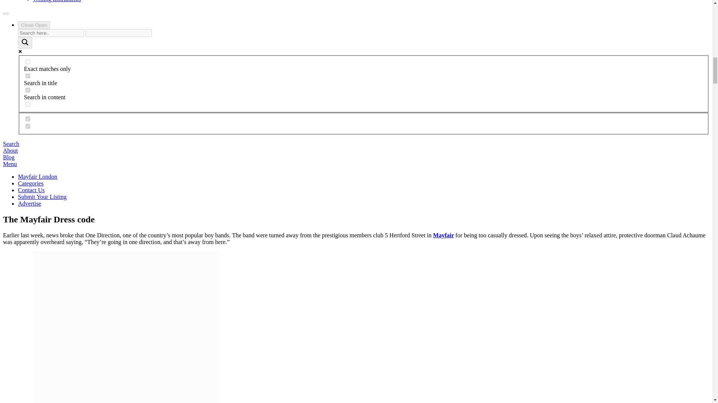  What do you see at coordinates (126, 327) in the screenshot?
I see `The Mayfair Dress code` at bounding box center [126, 327].